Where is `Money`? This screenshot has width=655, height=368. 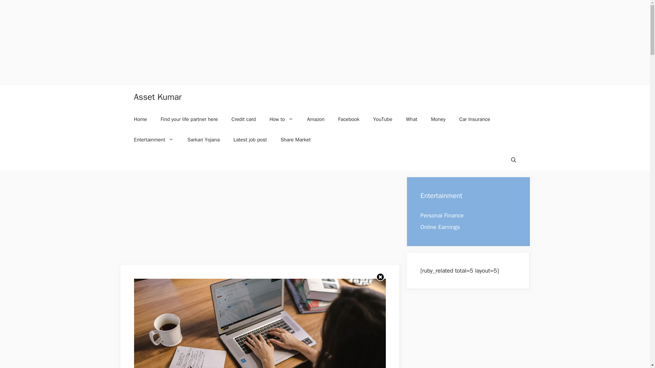
Money is located at coordinates (438, 119).